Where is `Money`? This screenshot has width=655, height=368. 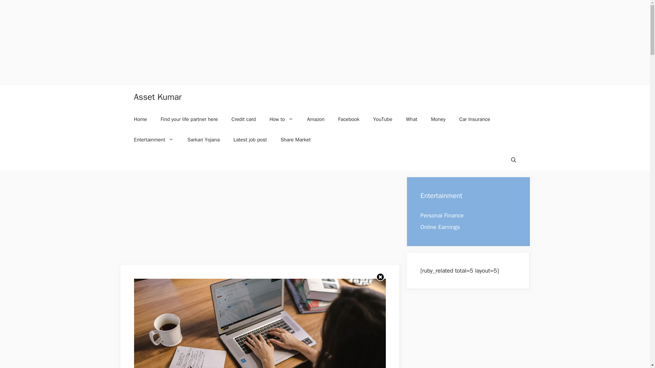
Money is located at coordinates (438, 119).